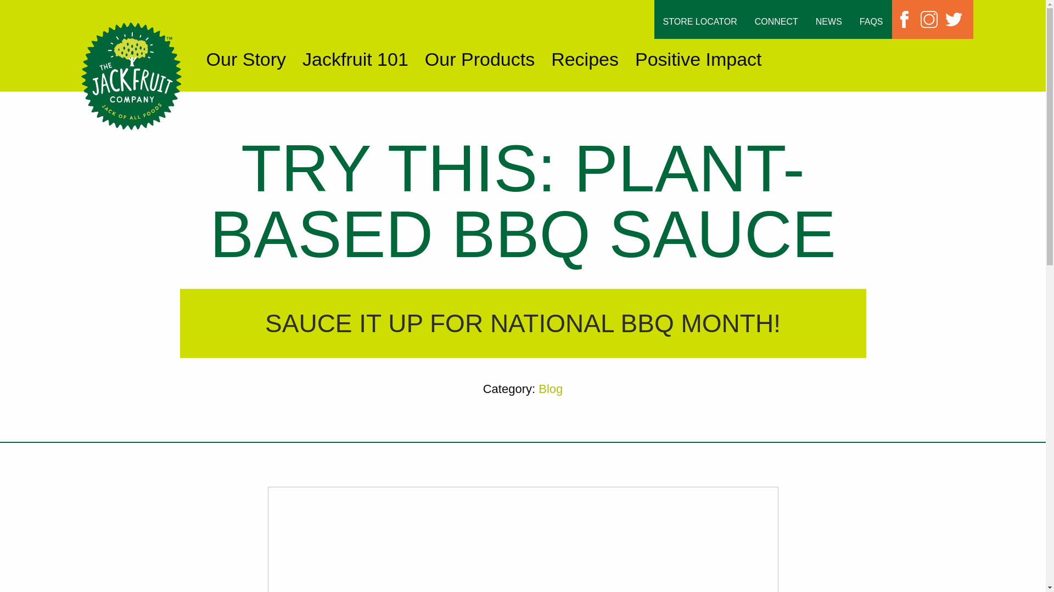 This screenshot has width=1054, height=592. I want to click on FAQS, so click(871, 22).